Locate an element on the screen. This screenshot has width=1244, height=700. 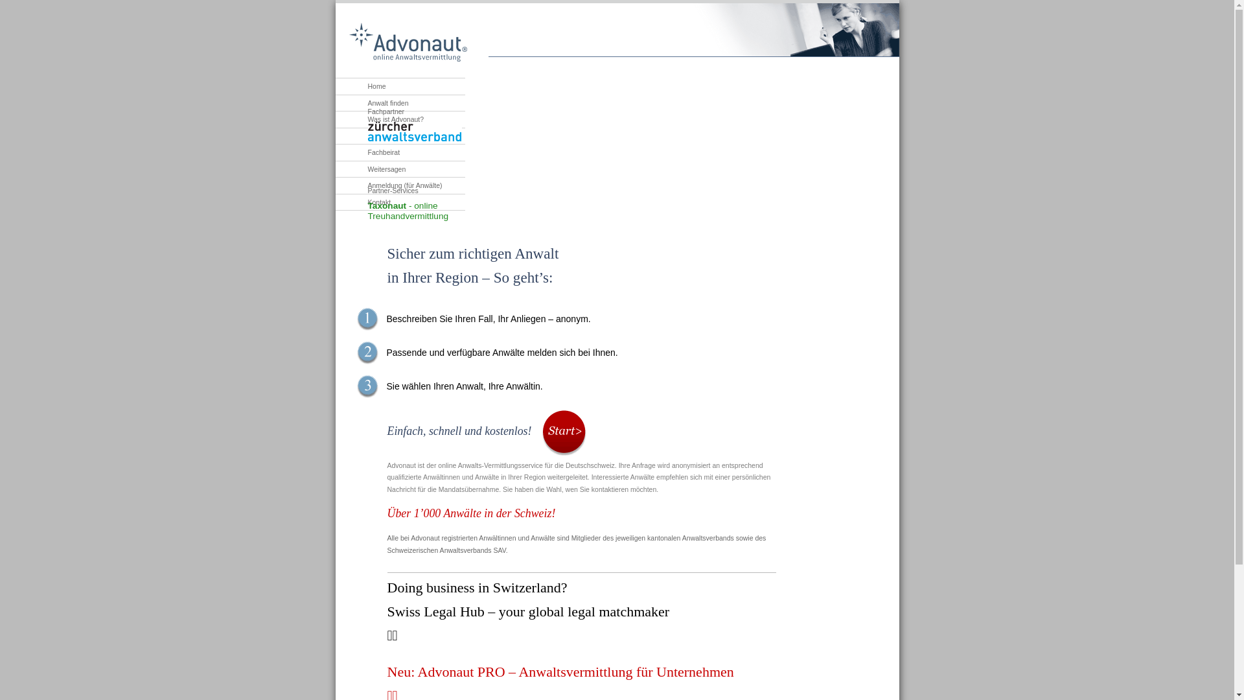
Weitersagen is located at coordinates (371, 169).